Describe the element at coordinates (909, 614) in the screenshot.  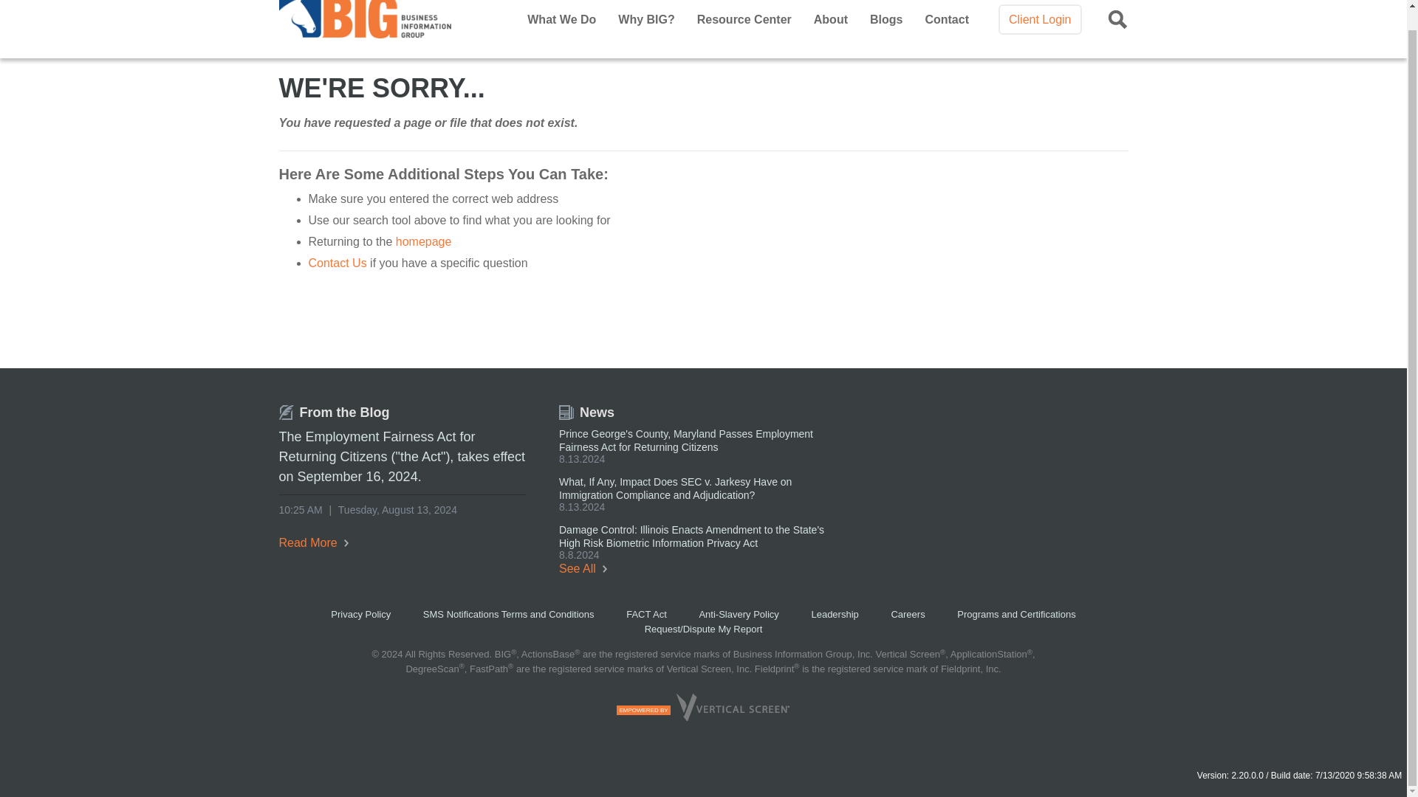
I see `Careers` at that location.